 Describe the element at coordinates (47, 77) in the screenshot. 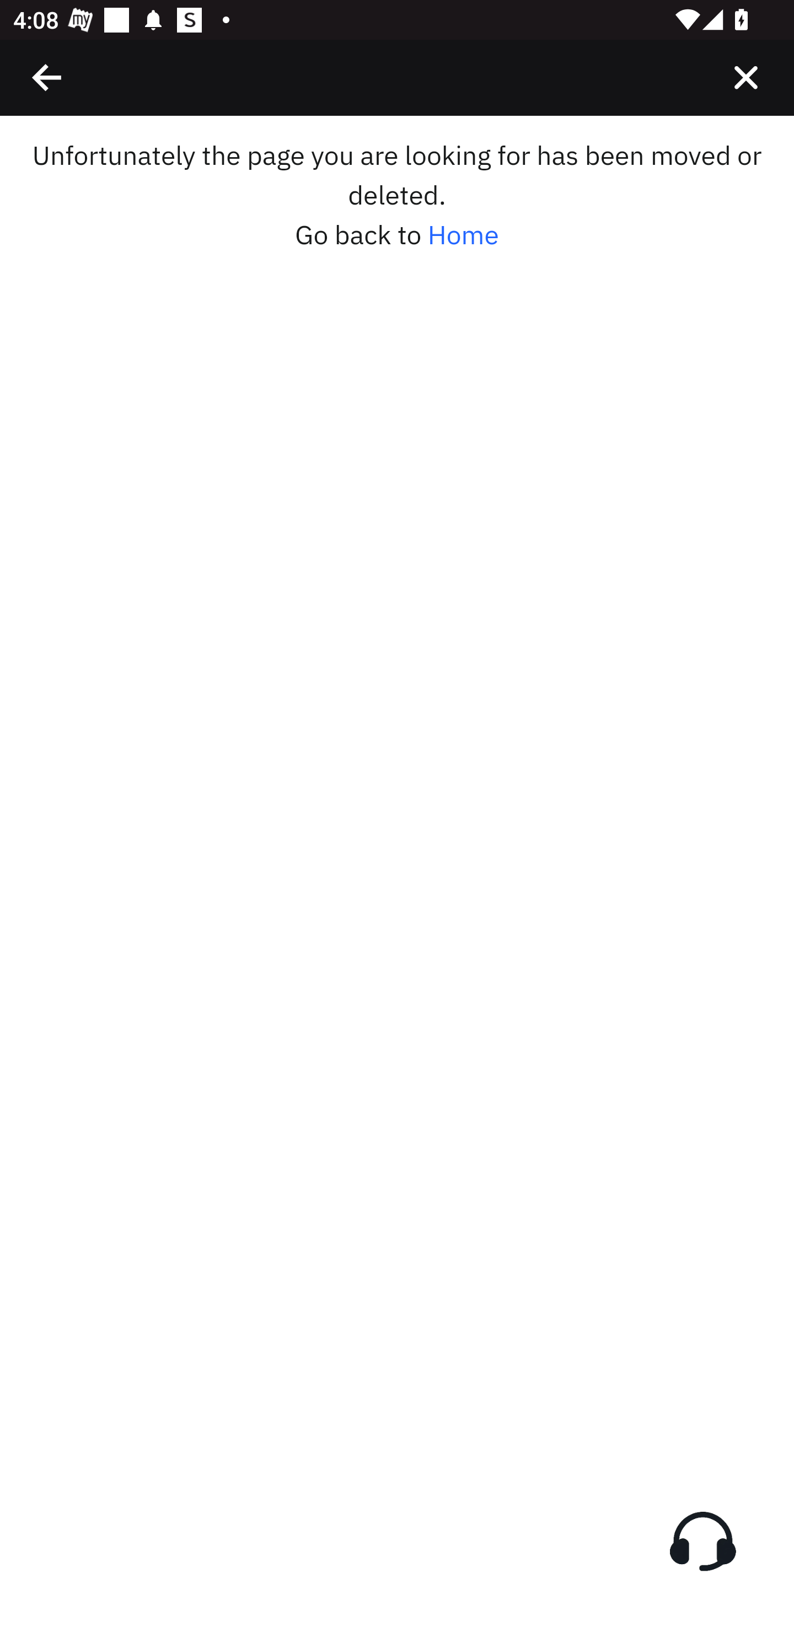

I see `` at that location.